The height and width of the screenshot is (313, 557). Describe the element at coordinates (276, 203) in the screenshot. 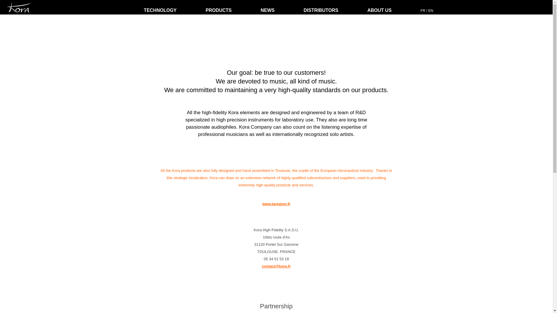

I see `www.laregion.fr` at that location.